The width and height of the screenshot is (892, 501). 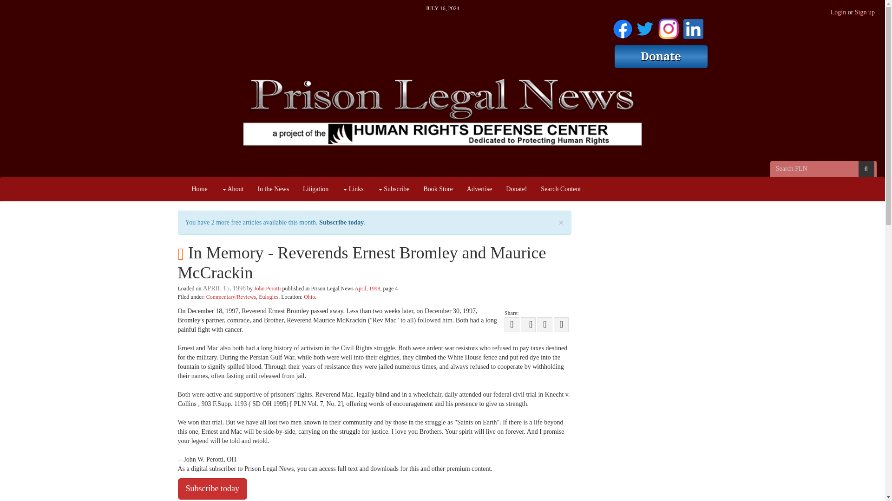 I want to click on Advertise, so click(x=479, y=189).